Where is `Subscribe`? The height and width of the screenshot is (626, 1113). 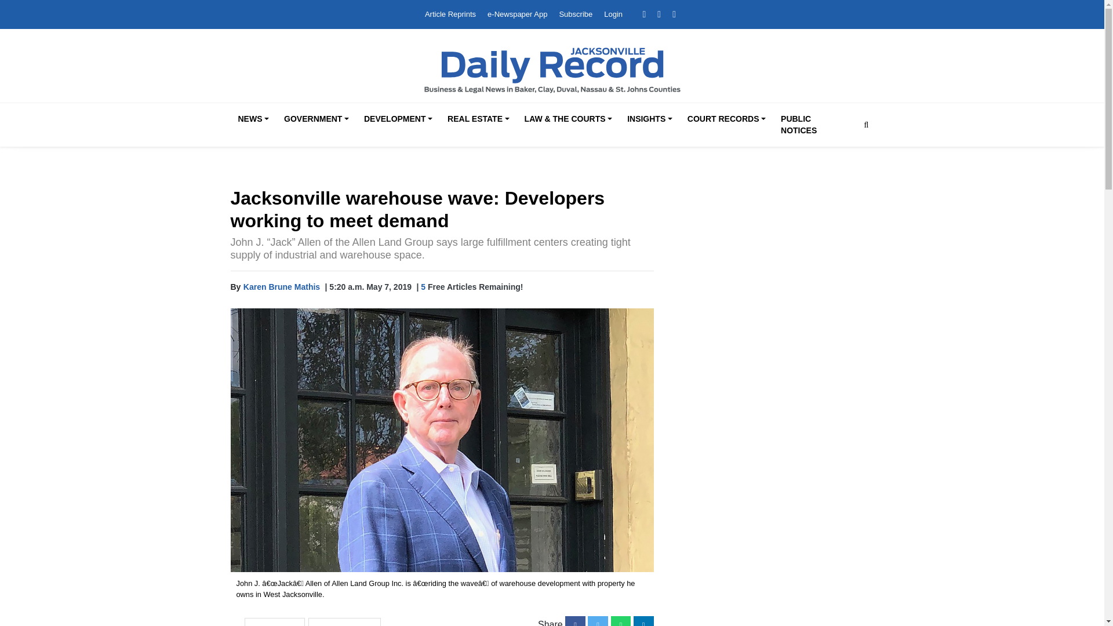 Subscribe is located at coordinates (575, 14).